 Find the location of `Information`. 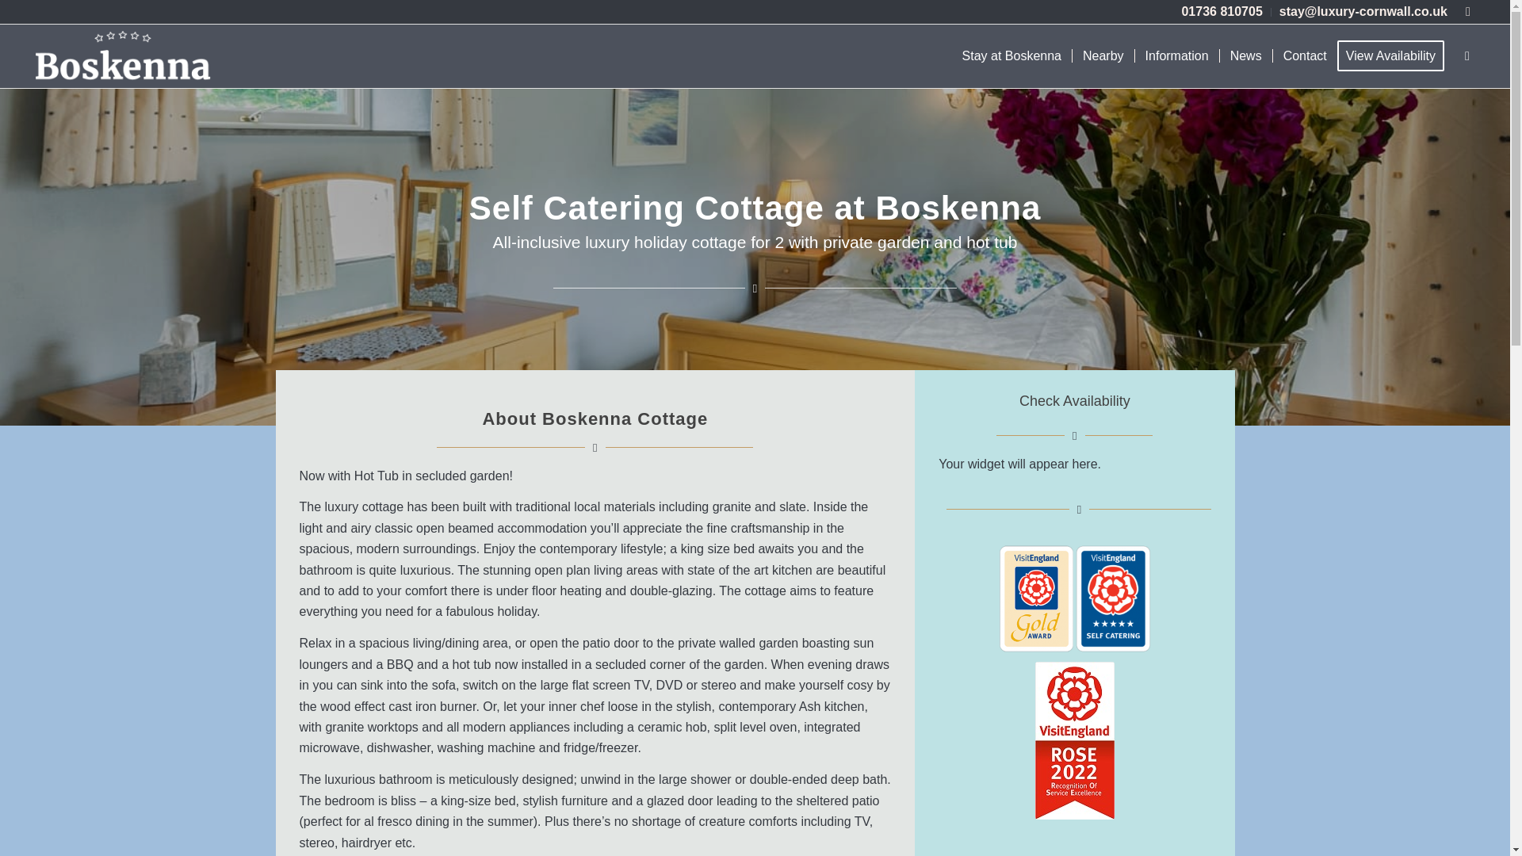

Information is located at coordinates (1176, 56).